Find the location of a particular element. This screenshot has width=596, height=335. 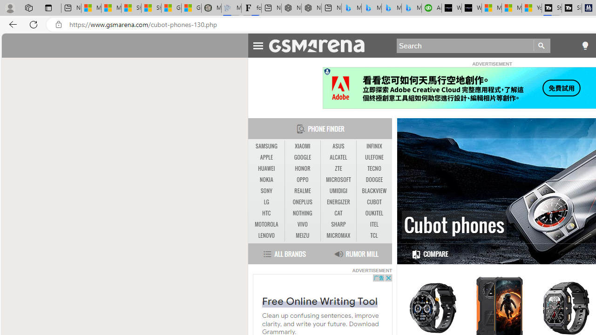

ASUS is located at coordinates (338, 146).